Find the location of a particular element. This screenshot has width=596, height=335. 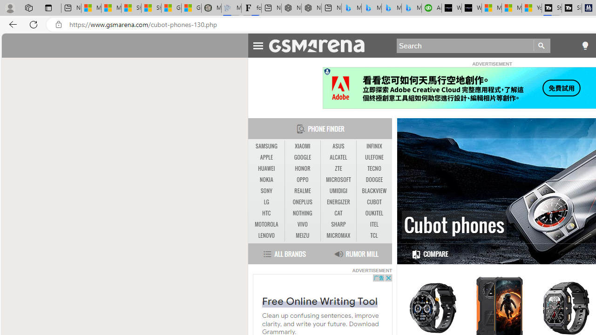

ASUS is located at coordinates (338, 146).